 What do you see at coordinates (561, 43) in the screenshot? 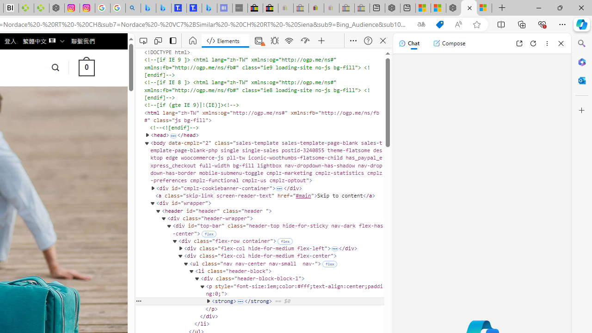
I see `Close` at bounding box center [561, 43].